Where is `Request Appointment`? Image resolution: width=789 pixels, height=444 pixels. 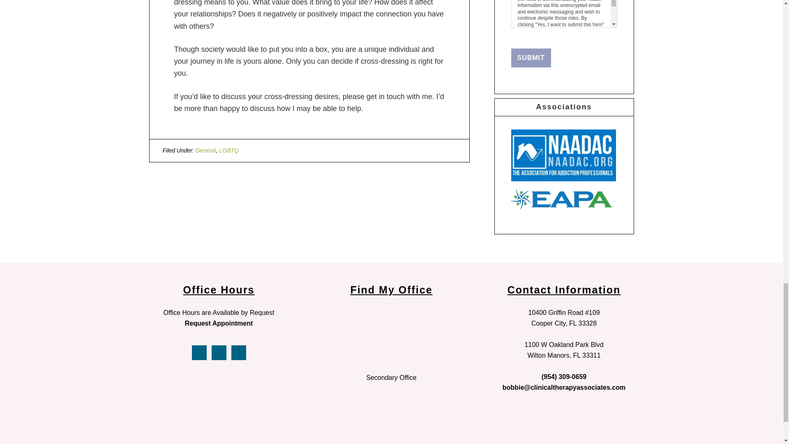
Request Appointment is located at coordinates (219, 323).